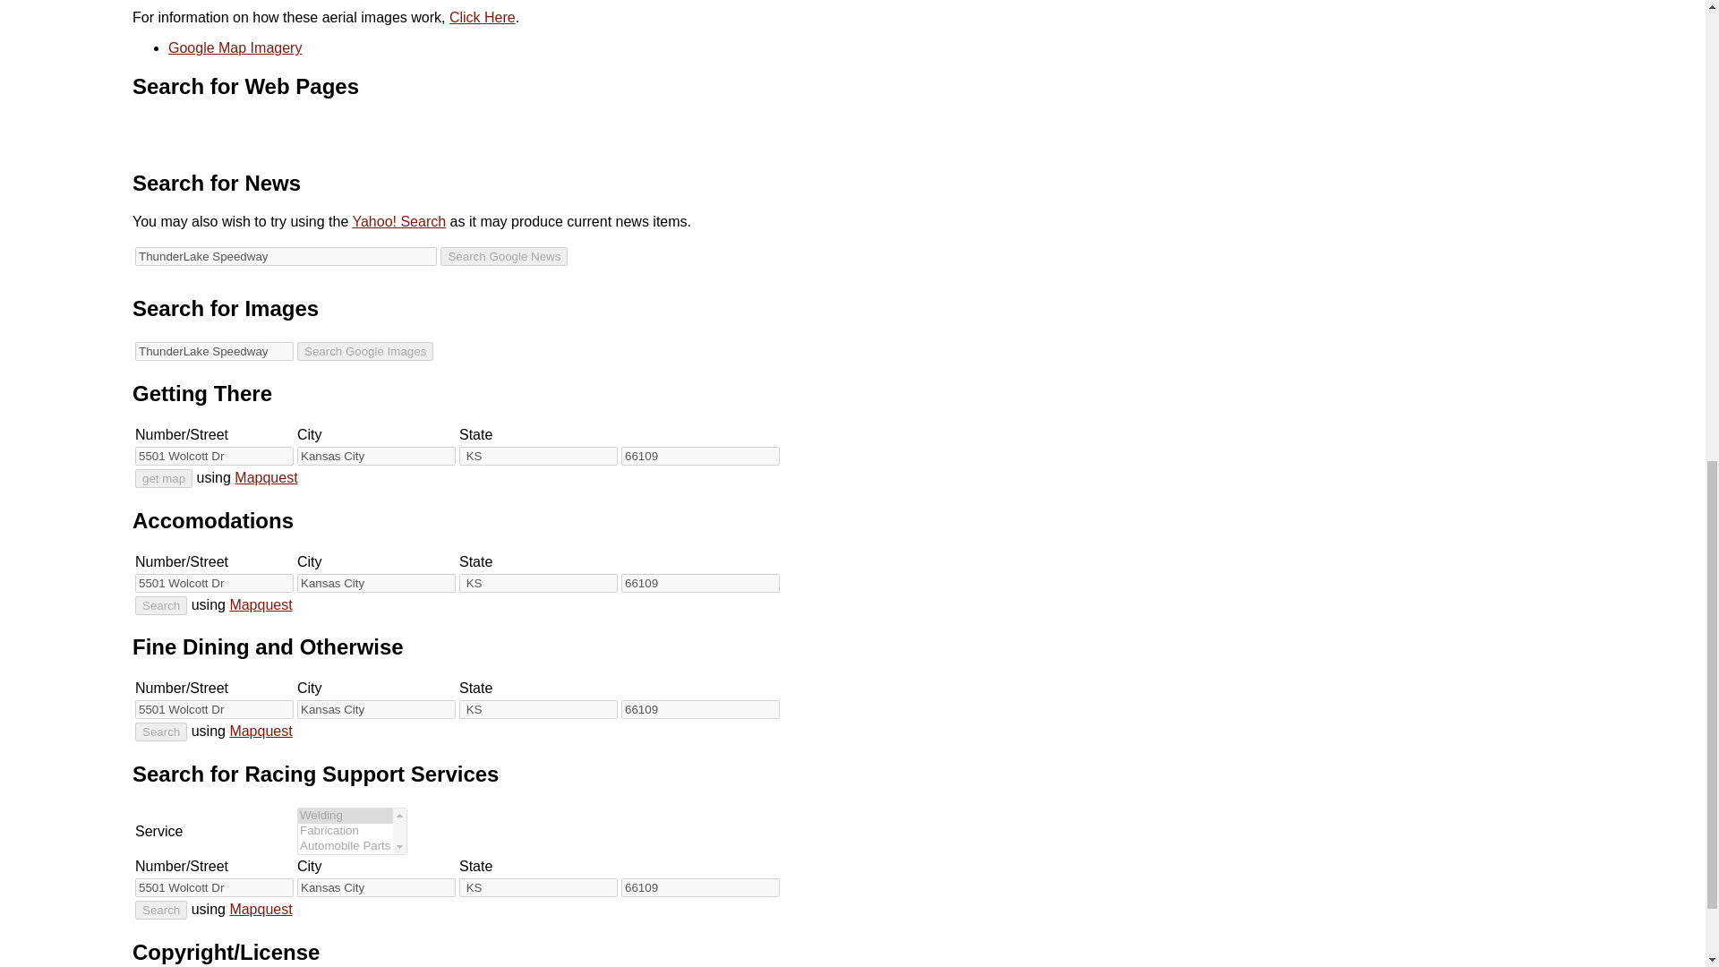 This screenshot has width=1719, height=967. I want to click on 5501 Wolcott Dr, so click(215, 582).